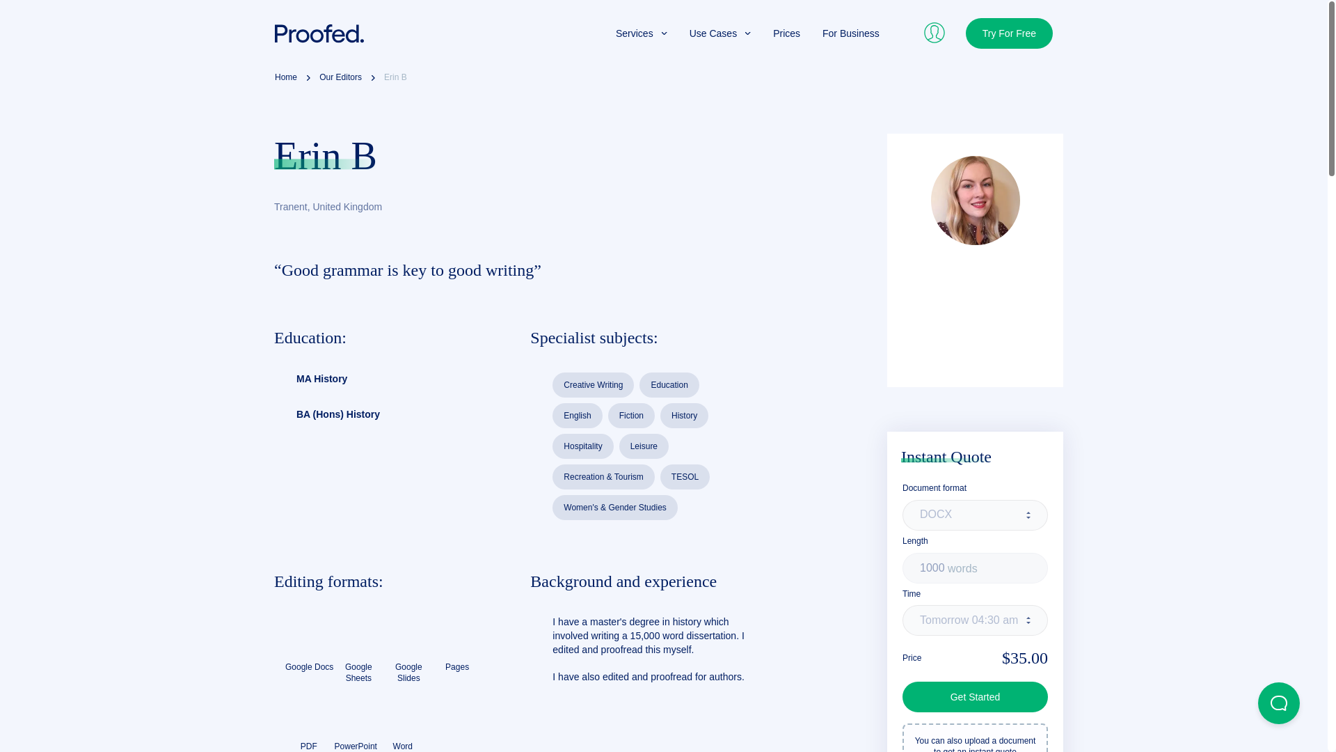  I want to click on Pages, so click(457, 643).